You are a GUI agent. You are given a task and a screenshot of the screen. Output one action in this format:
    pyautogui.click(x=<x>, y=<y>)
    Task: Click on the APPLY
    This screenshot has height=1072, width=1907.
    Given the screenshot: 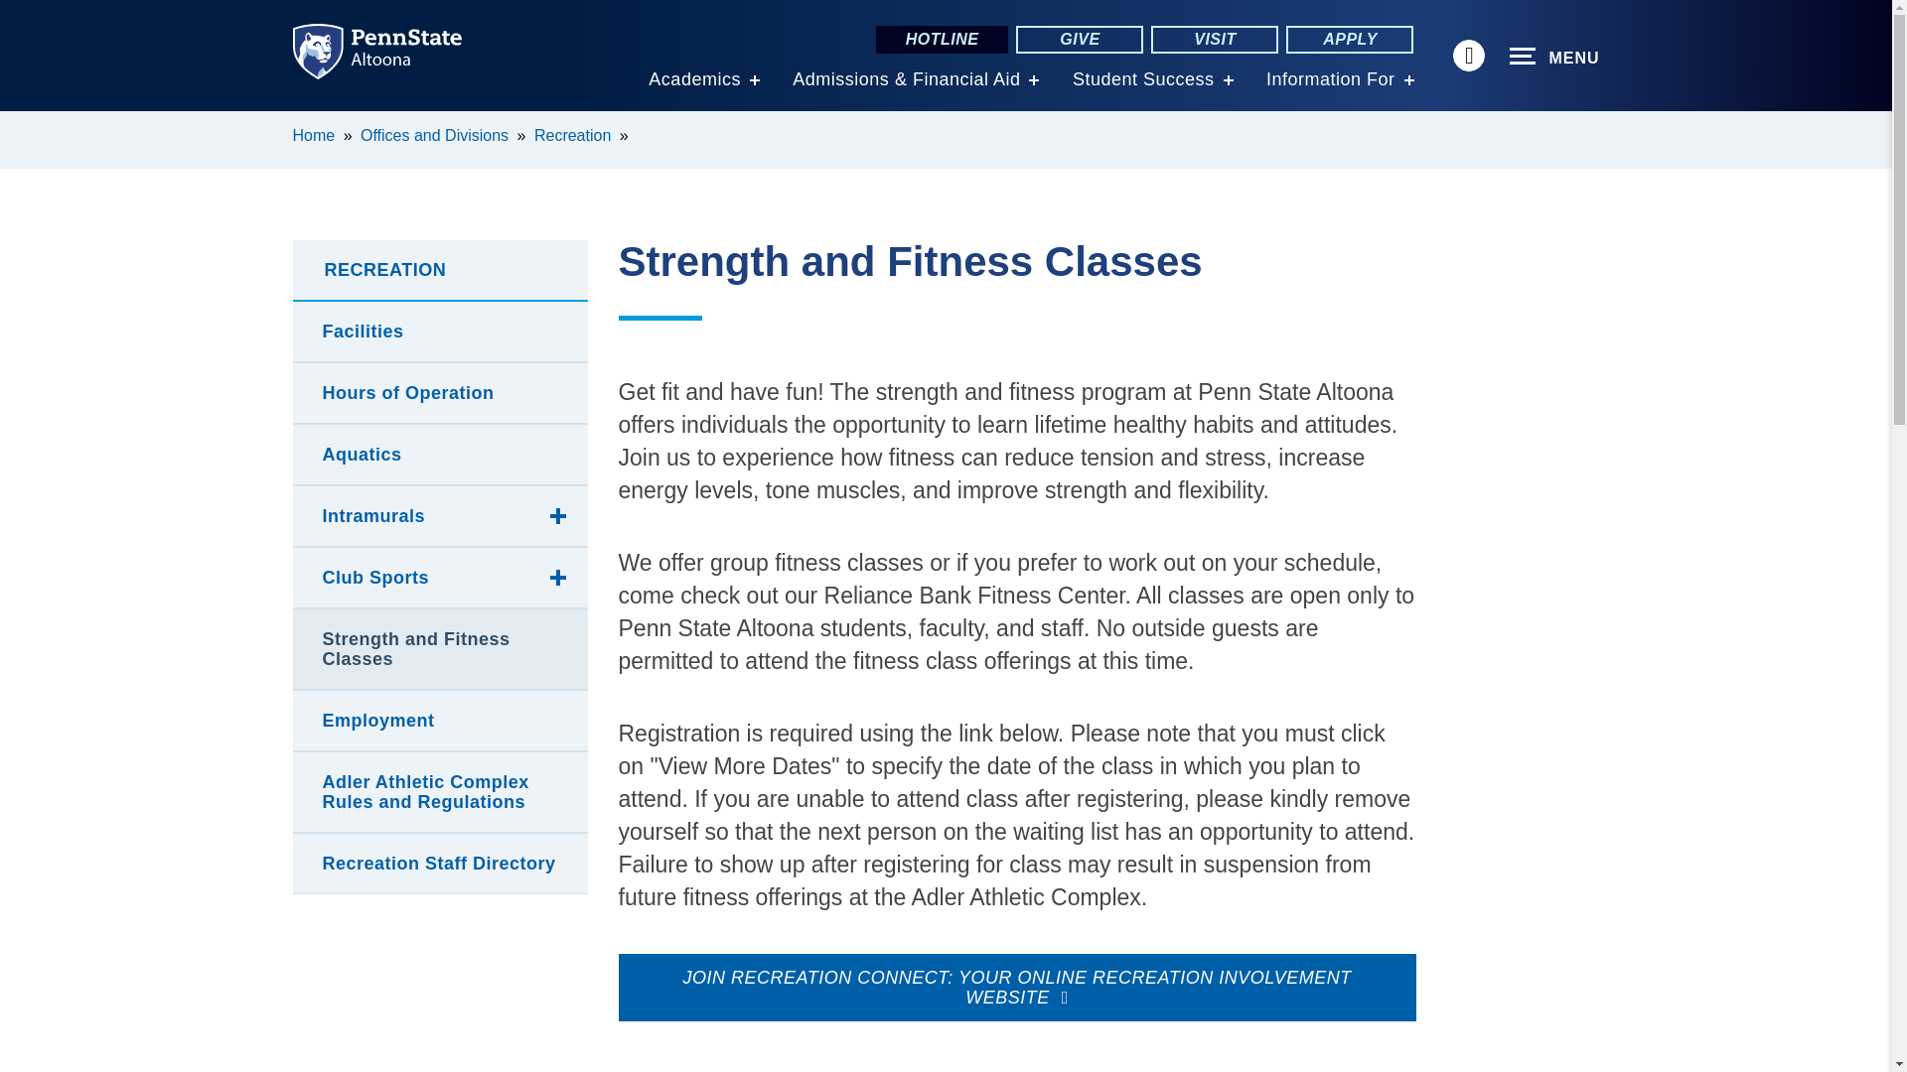 What is the action you would take?
    pyautogui.click(x=1349, y=40)
    